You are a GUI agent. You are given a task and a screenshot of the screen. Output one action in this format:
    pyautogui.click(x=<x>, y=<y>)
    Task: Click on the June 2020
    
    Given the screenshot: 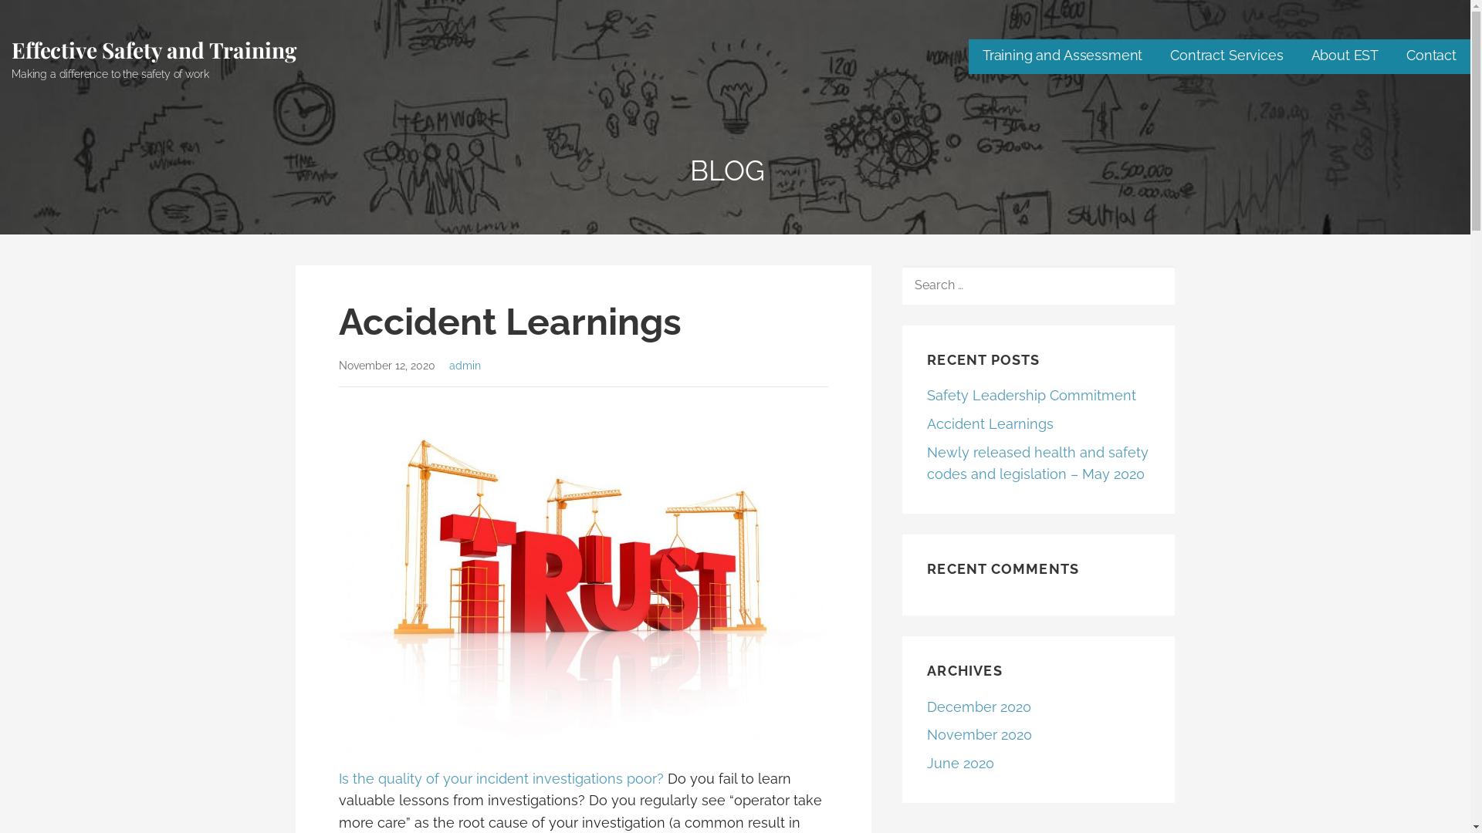 What is the action you would take?
    pyautogui.click(x=960, y=764)
    